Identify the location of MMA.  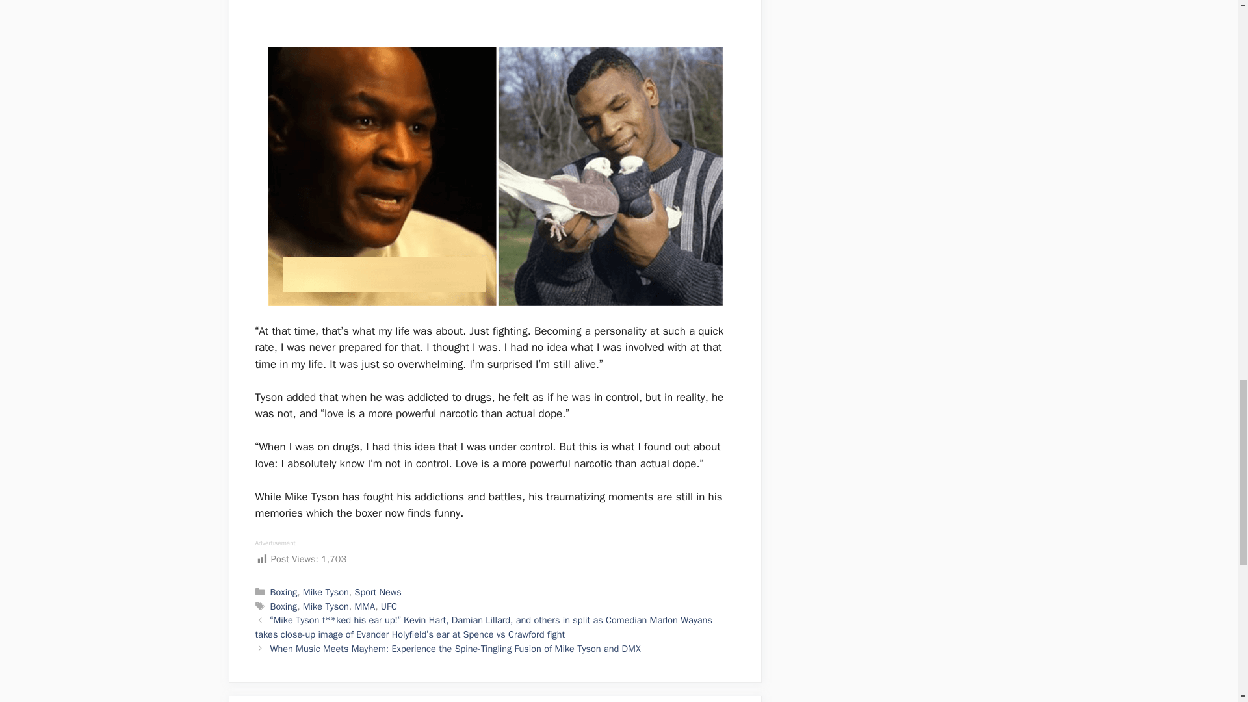
(365, 606).